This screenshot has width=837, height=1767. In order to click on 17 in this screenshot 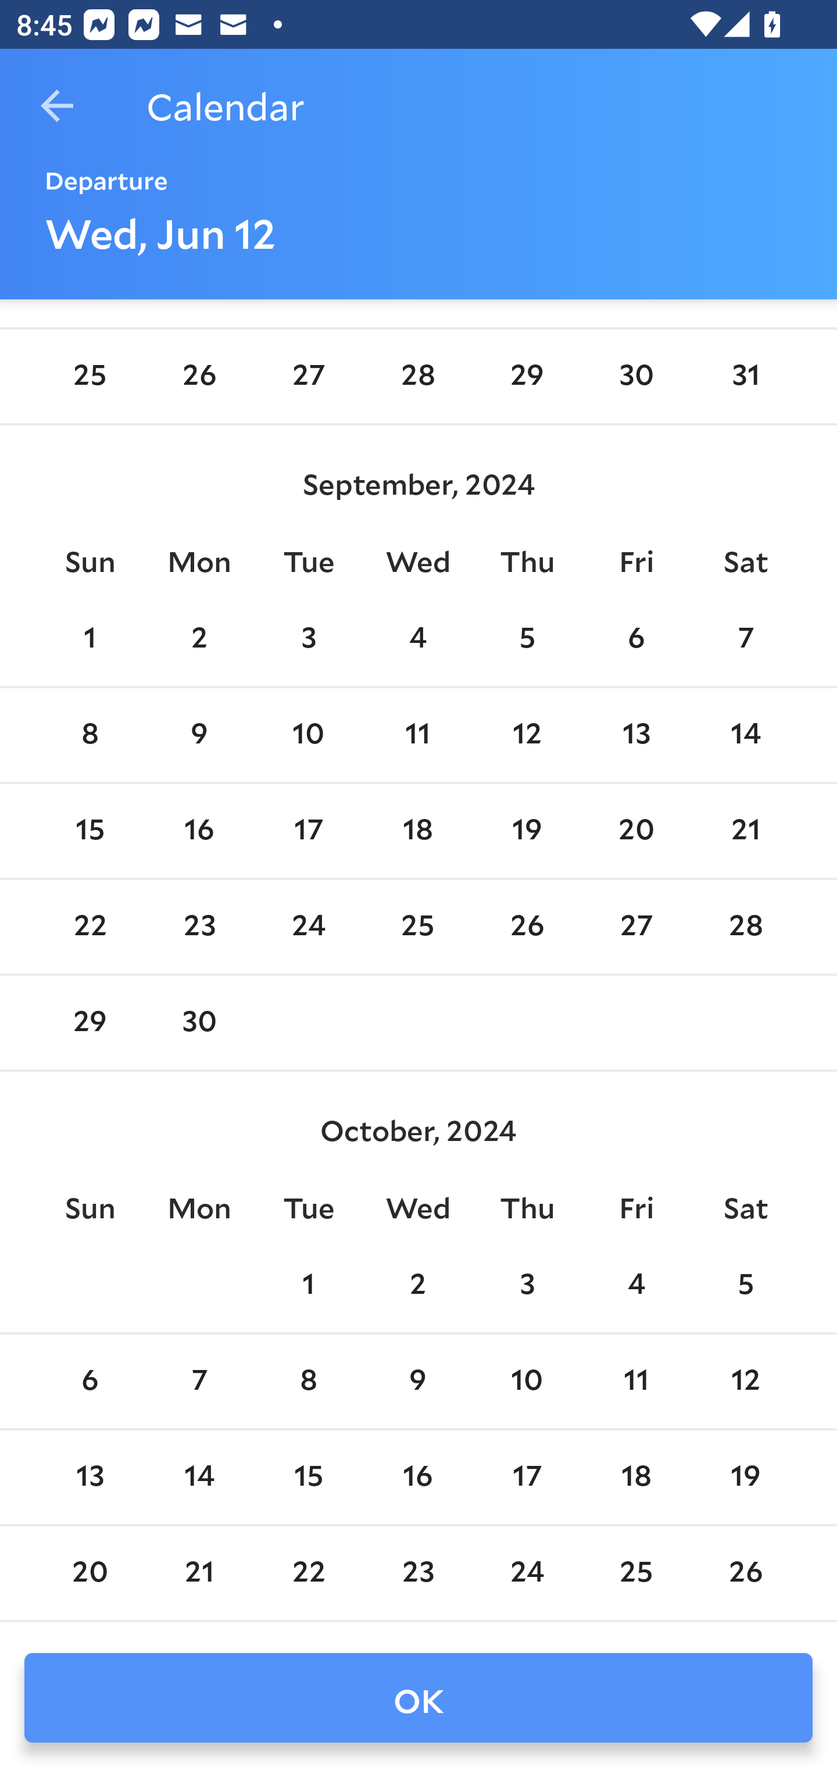, I will do `click(308, 830)`.